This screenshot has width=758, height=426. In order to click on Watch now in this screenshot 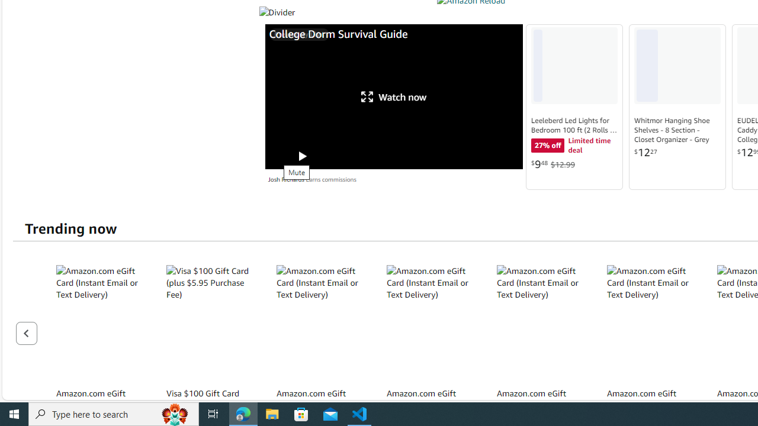, I will do `click(394, 96)`.